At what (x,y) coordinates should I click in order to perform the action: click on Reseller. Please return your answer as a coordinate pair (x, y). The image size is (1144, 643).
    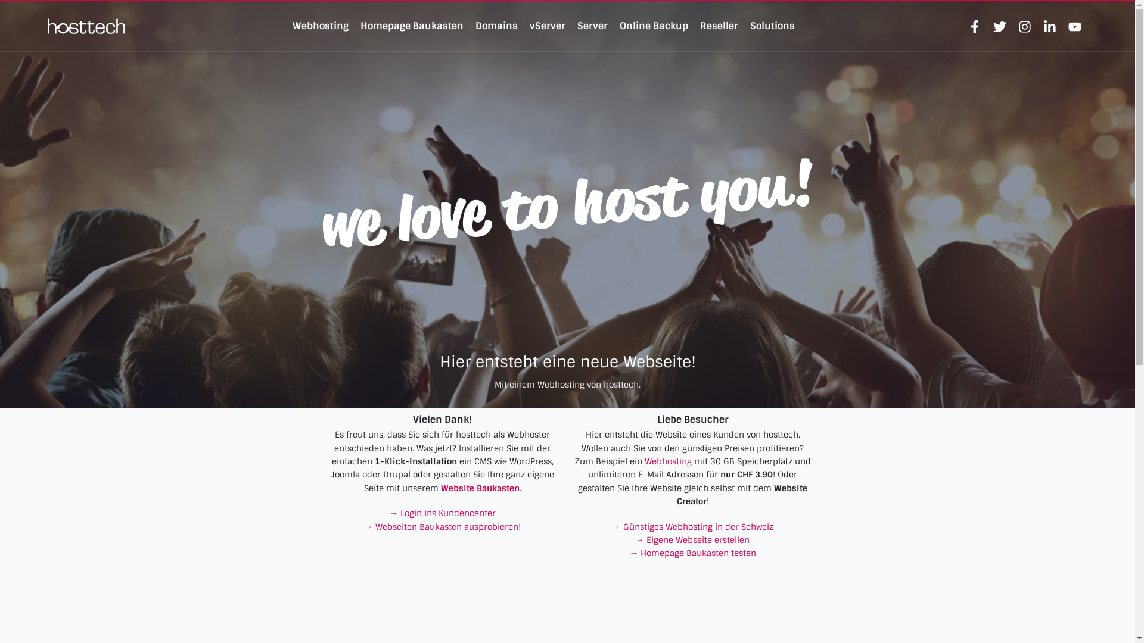
    Looking at the image, I should click on (719, 26).